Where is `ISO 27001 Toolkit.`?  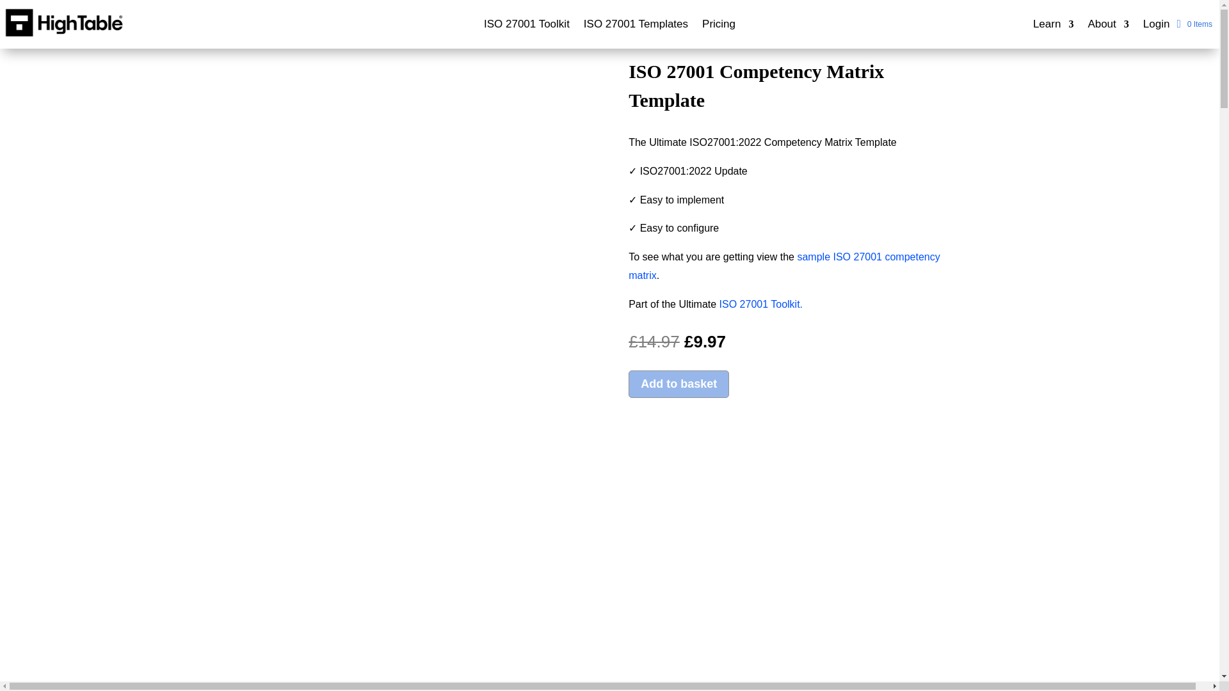 ISO 27001 Toolkit. is located at coordinates (760, 303).